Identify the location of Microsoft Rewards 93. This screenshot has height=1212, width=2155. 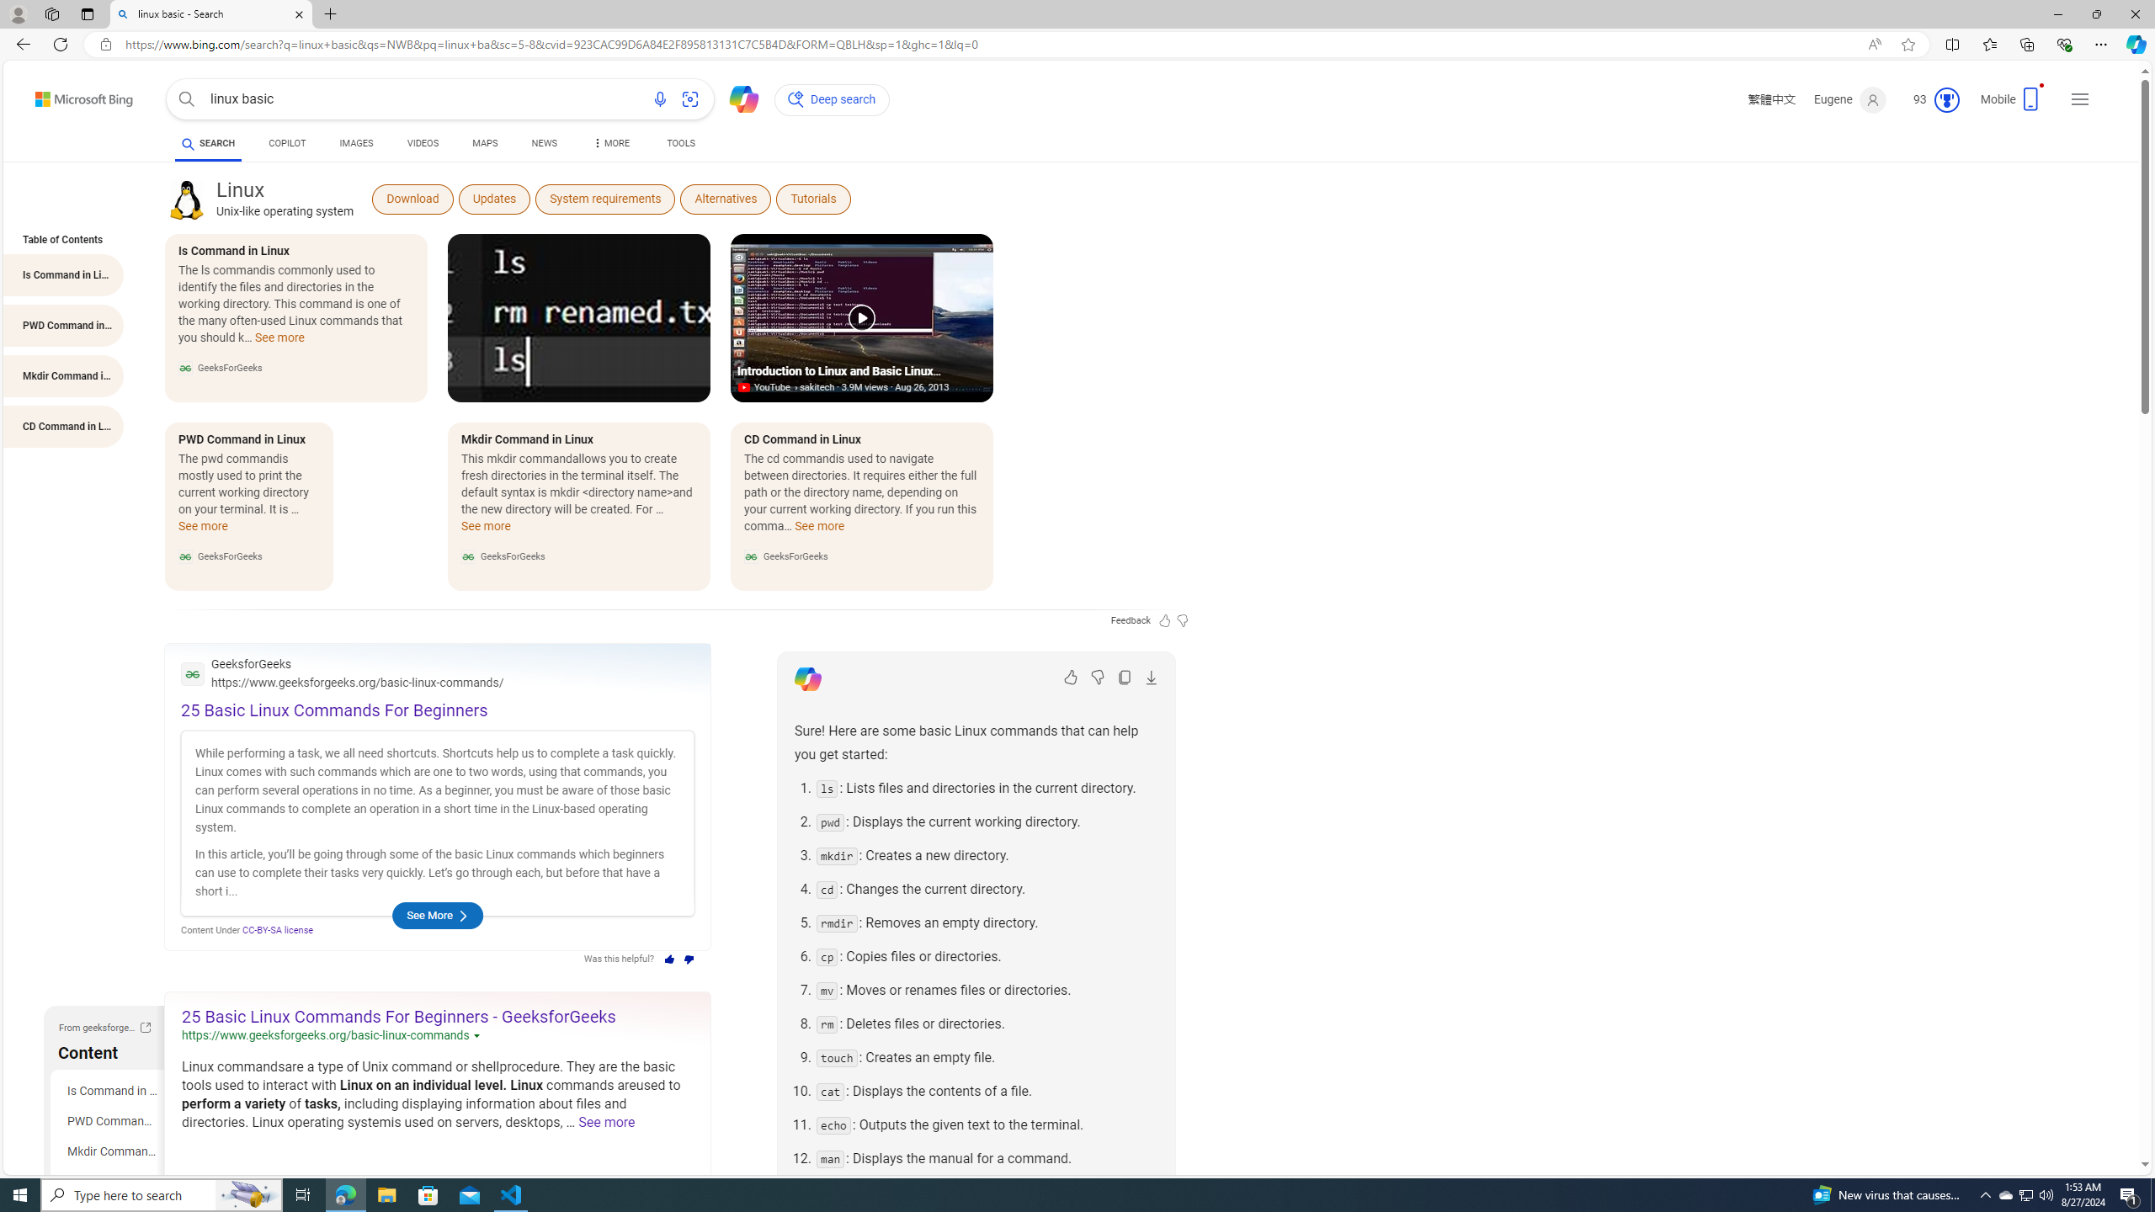
(1929, 99).